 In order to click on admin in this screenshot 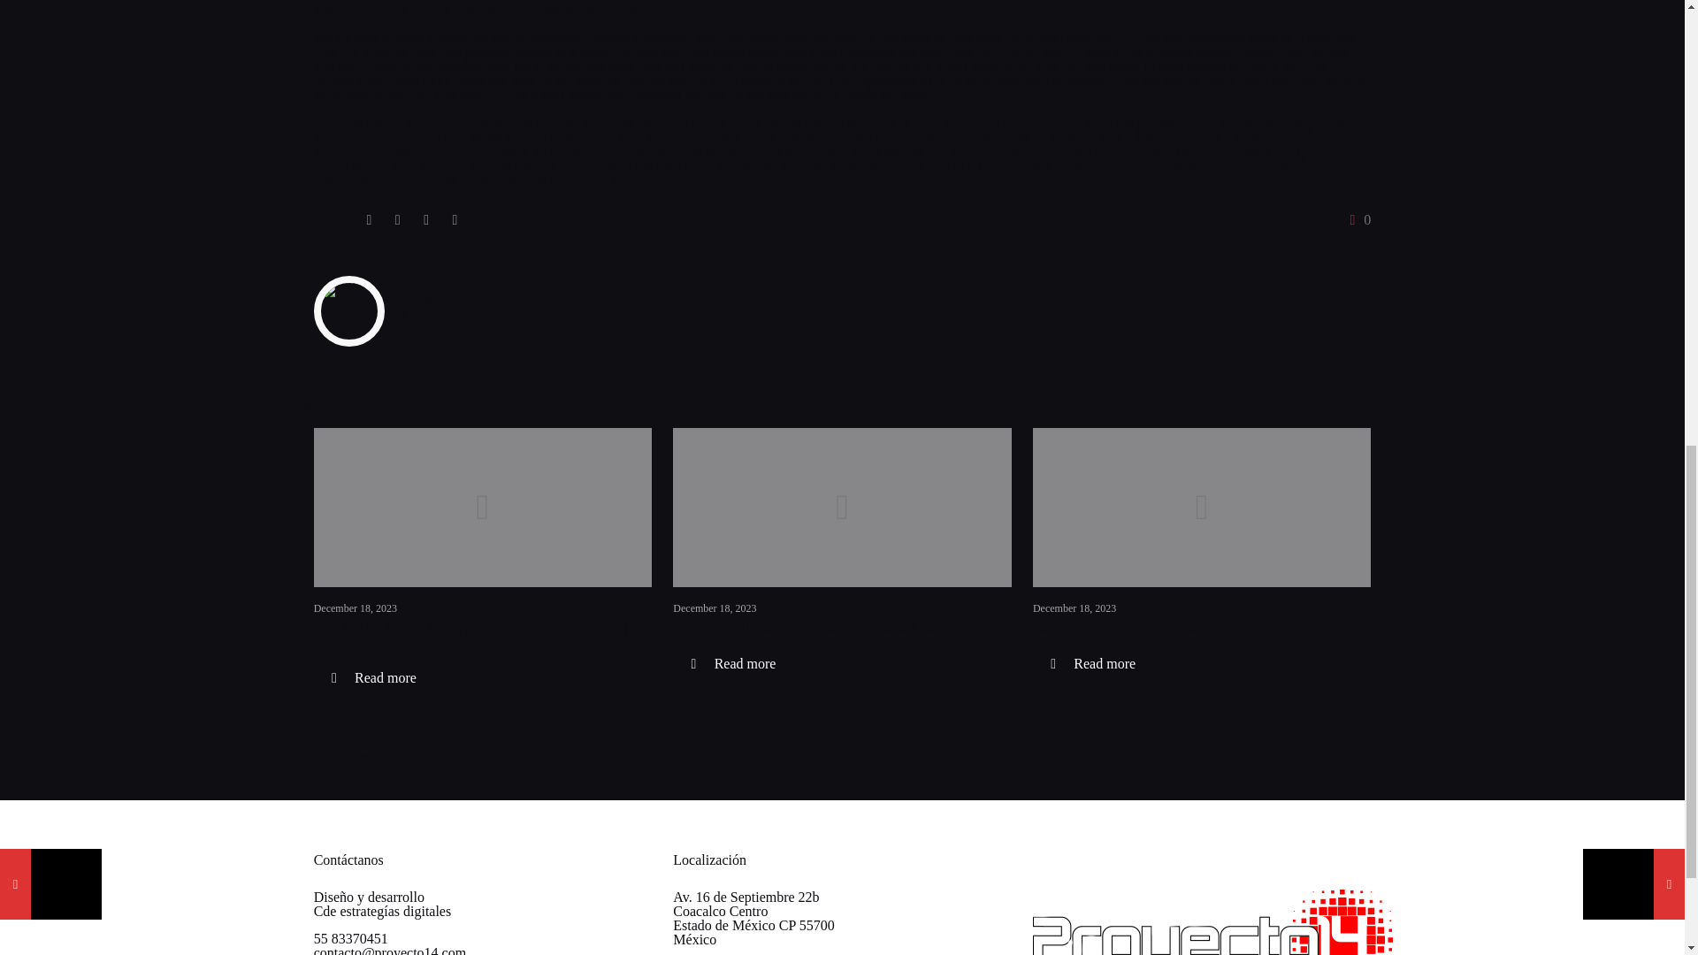, I will do `click(442, 299)`.